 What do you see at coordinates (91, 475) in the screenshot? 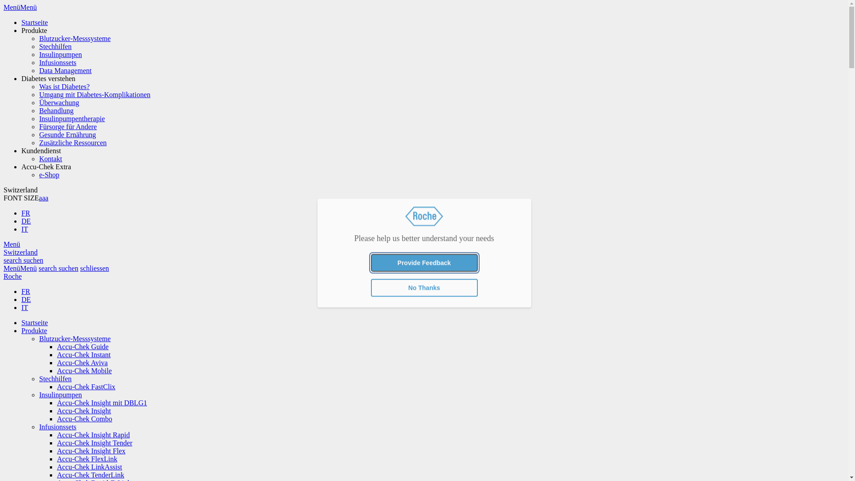
I see `Accu-Chek TenderLink` at bounding box center [91, 475].